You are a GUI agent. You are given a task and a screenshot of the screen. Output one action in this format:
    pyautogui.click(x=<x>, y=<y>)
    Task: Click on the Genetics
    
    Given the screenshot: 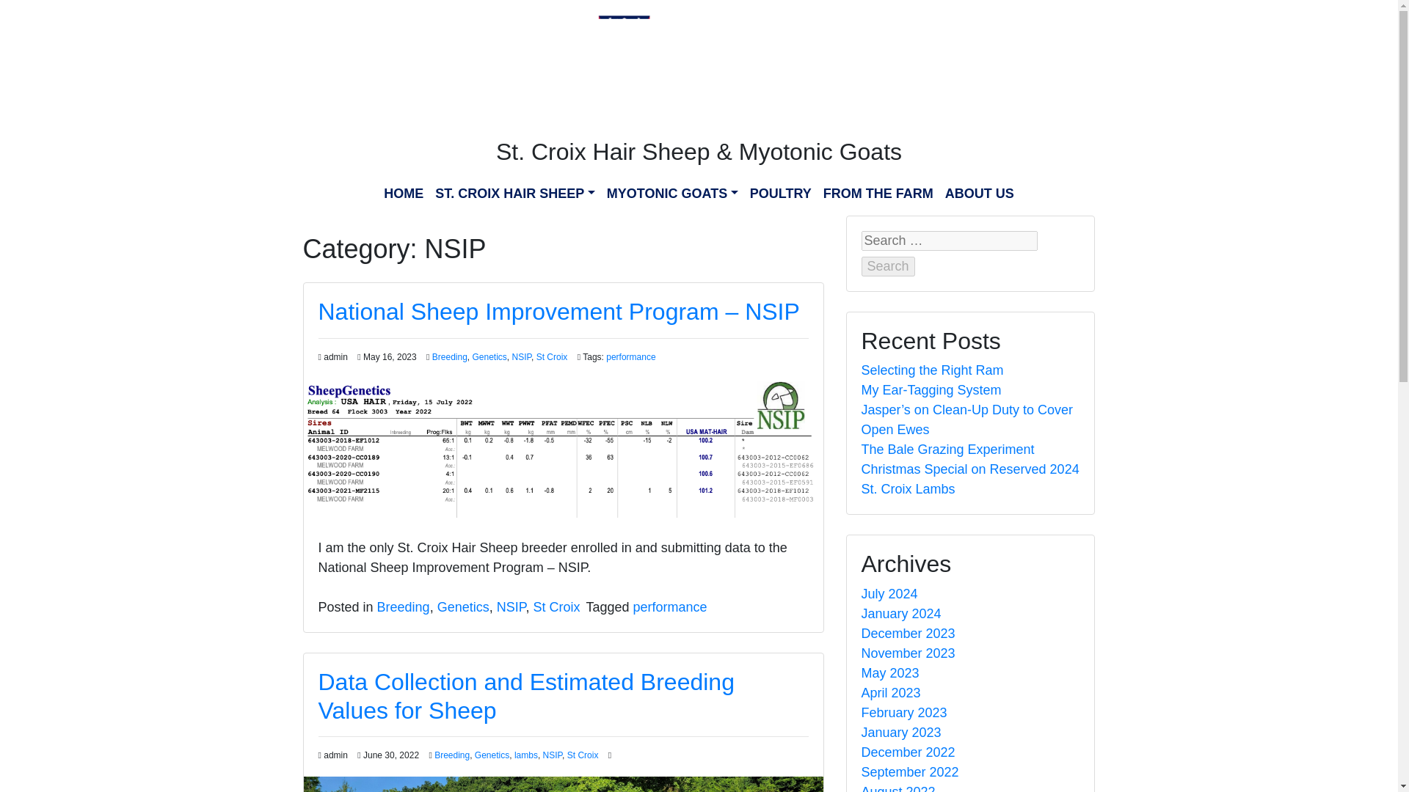 What is the action you would take?
    pyautogui.click(x=462, y=607)
    